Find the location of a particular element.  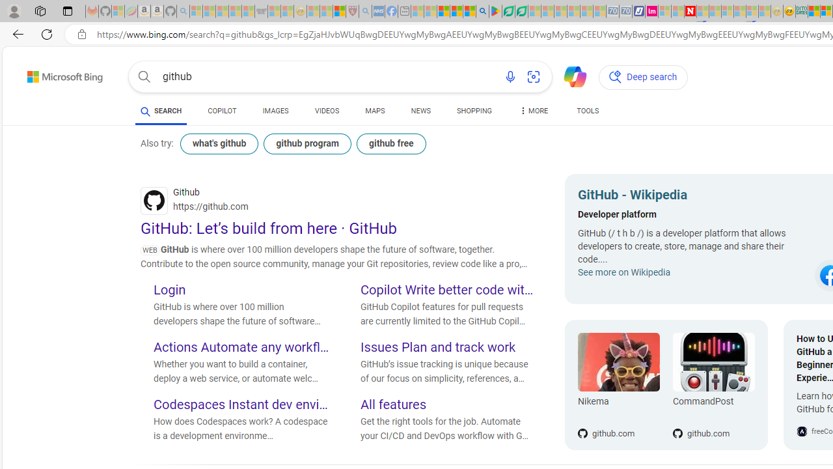

github program is located at coordinates (307, 143).